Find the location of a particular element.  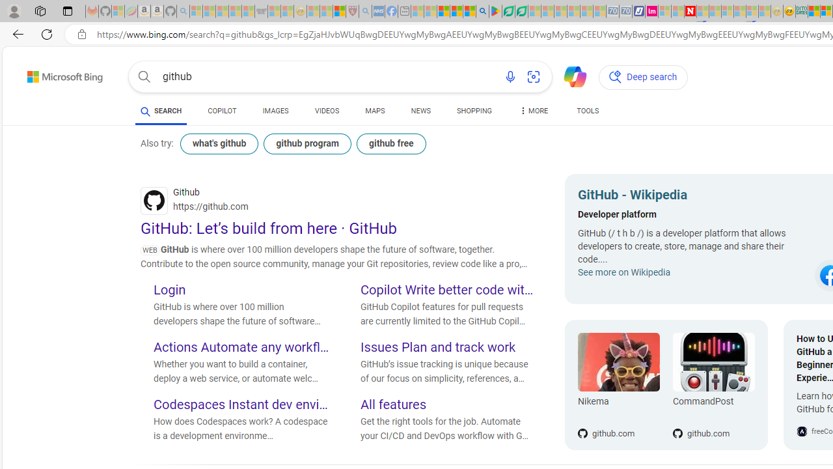

github program is located at coordinates (307, 143).